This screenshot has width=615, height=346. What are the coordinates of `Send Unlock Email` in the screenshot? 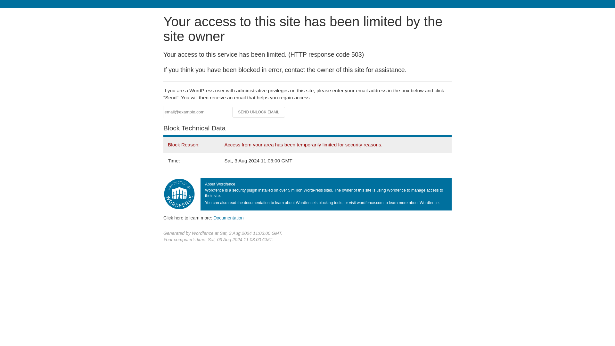 It's located at (259, 112).